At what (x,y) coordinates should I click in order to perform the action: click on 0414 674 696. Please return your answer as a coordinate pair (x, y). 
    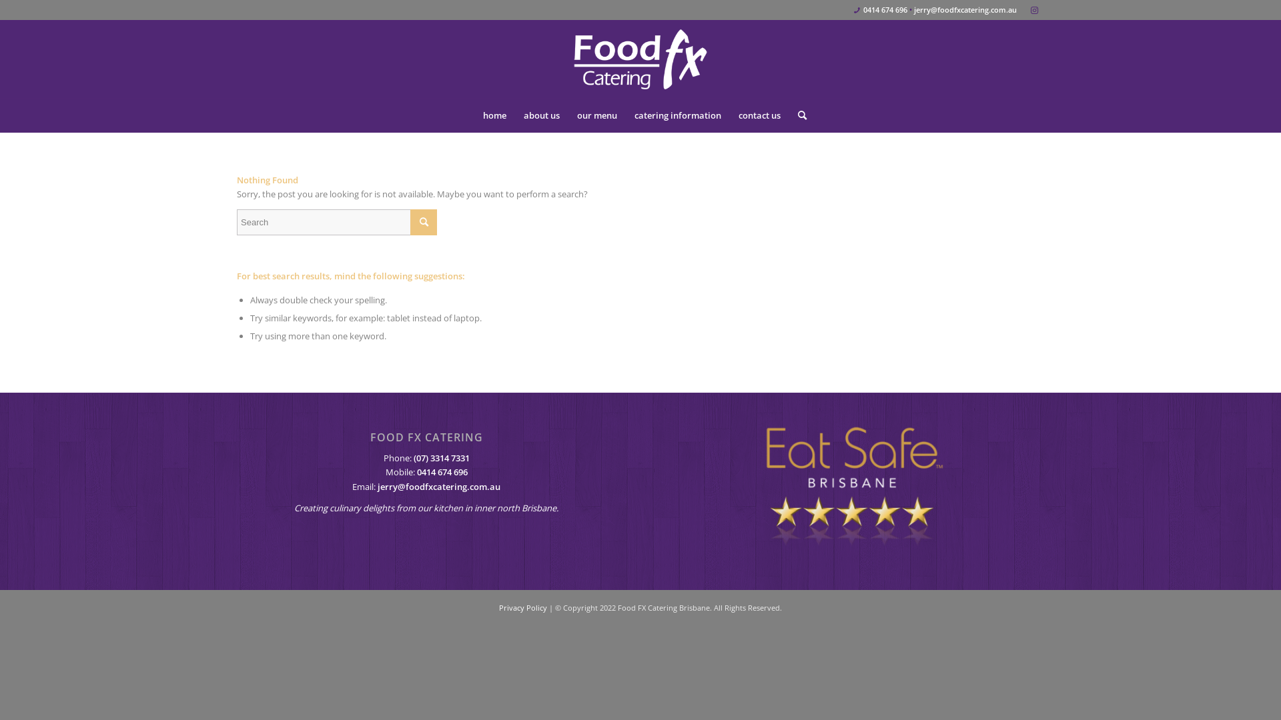
    Looking at the image, I should click on (885, 9).